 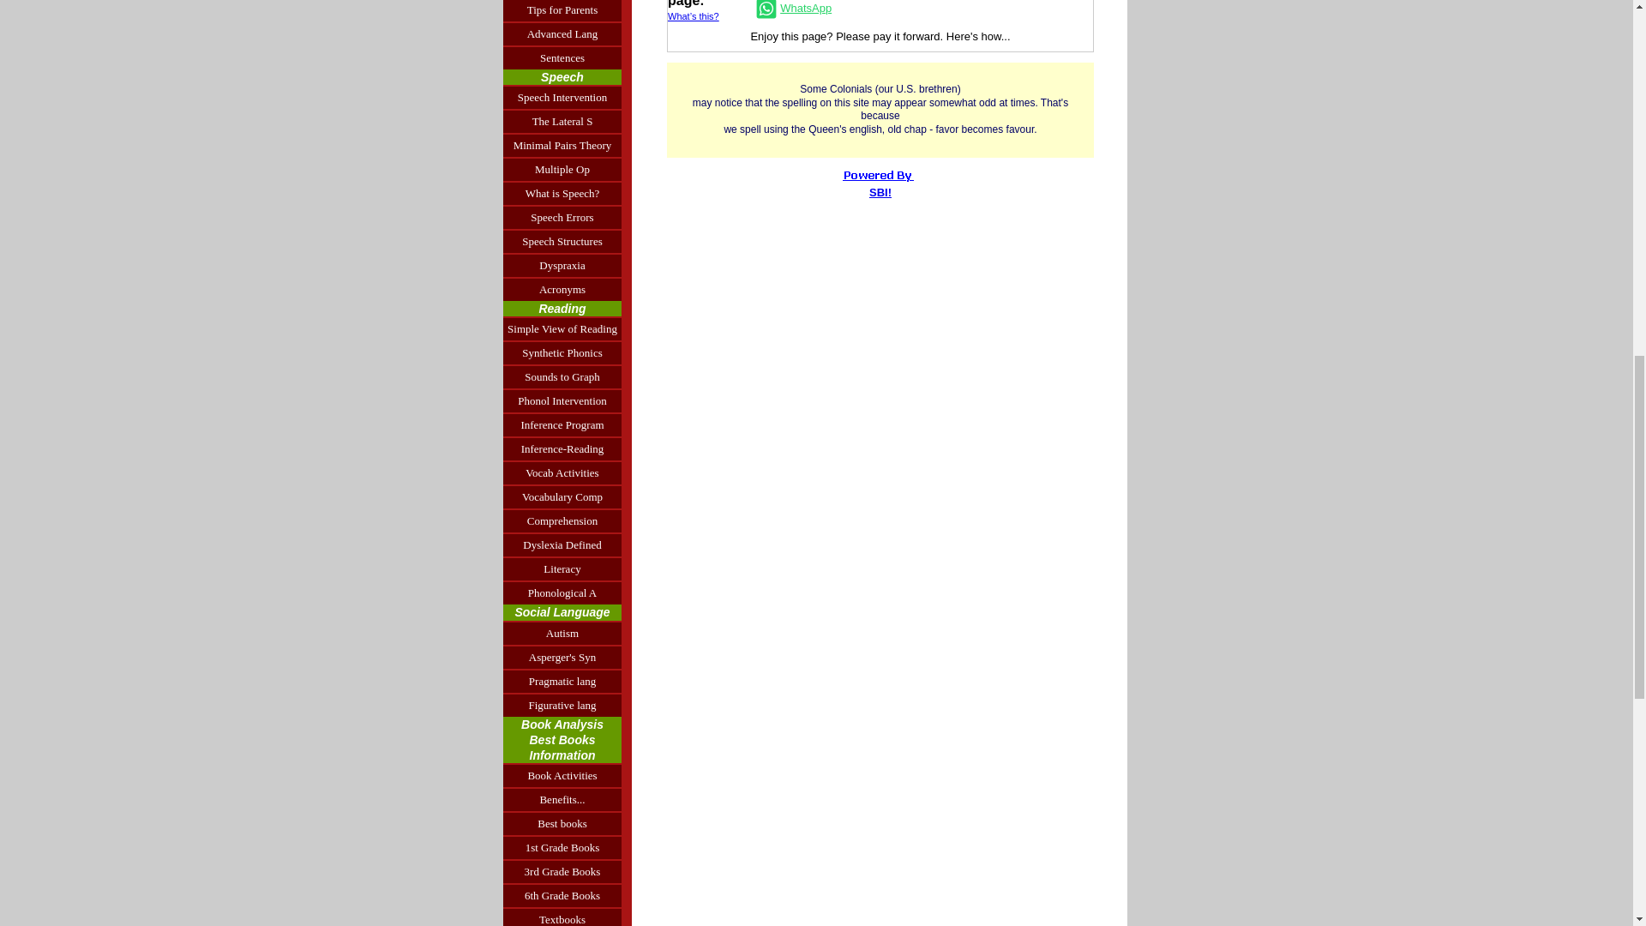 What do you see at coordinates (562, 33) in the screenshot?
I see `Advanced Lang` at bounding box center [562, 33].